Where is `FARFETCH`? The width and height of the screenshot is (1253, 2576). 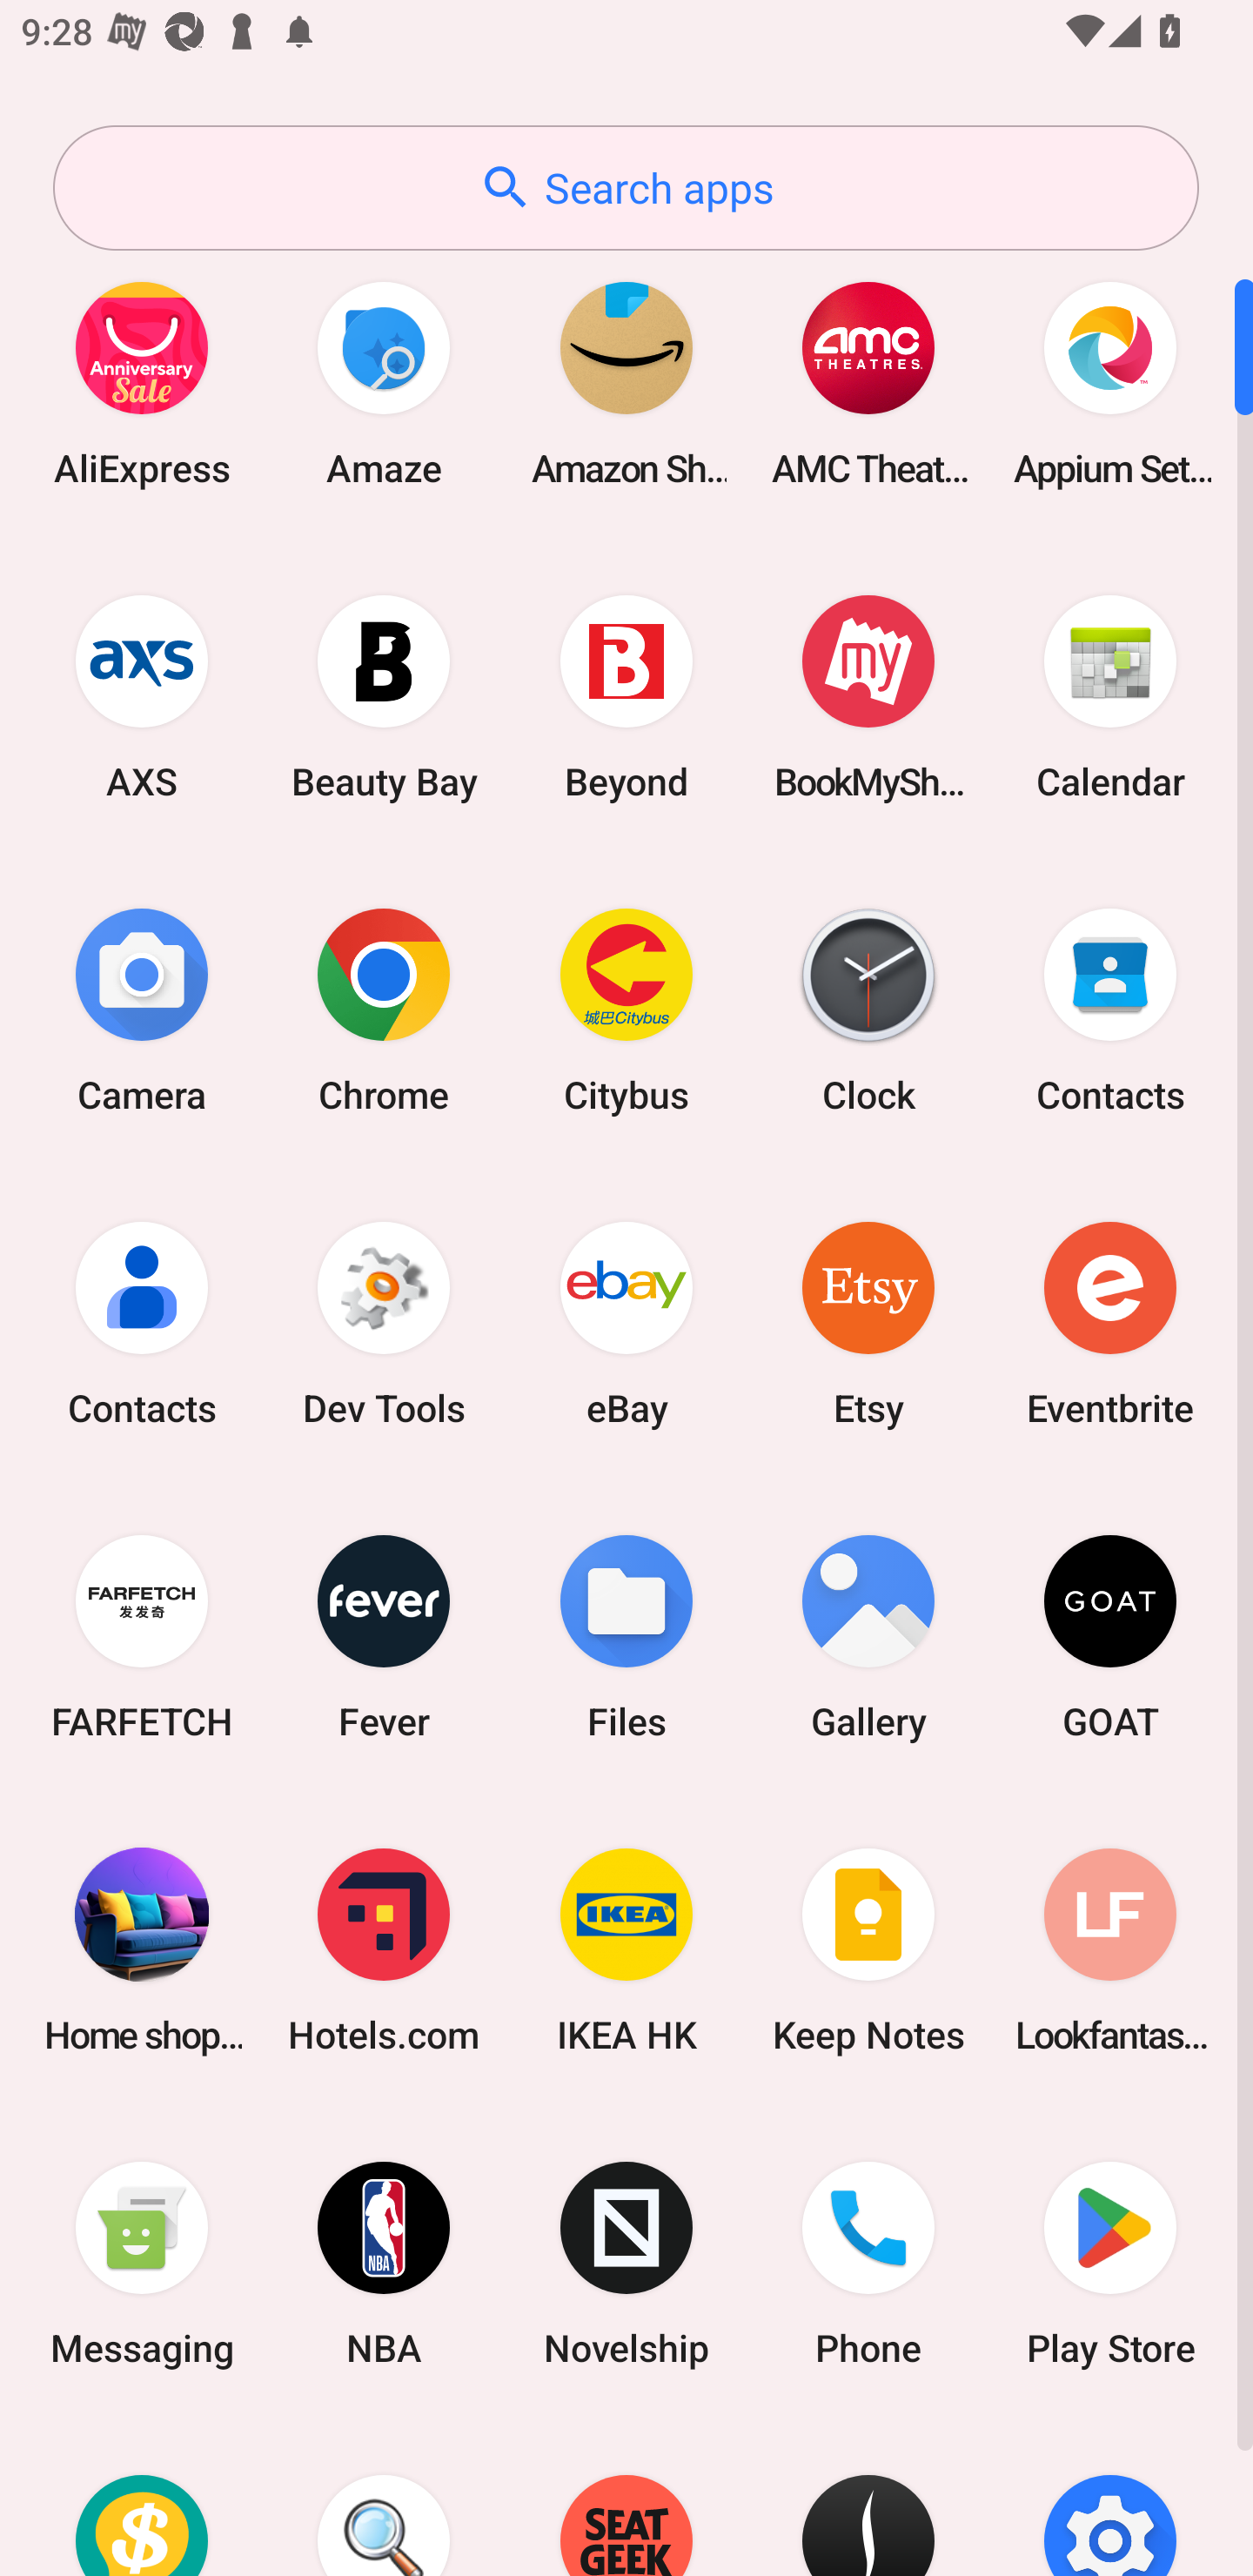
FARFETCH is located at coordinates (142, 1636).